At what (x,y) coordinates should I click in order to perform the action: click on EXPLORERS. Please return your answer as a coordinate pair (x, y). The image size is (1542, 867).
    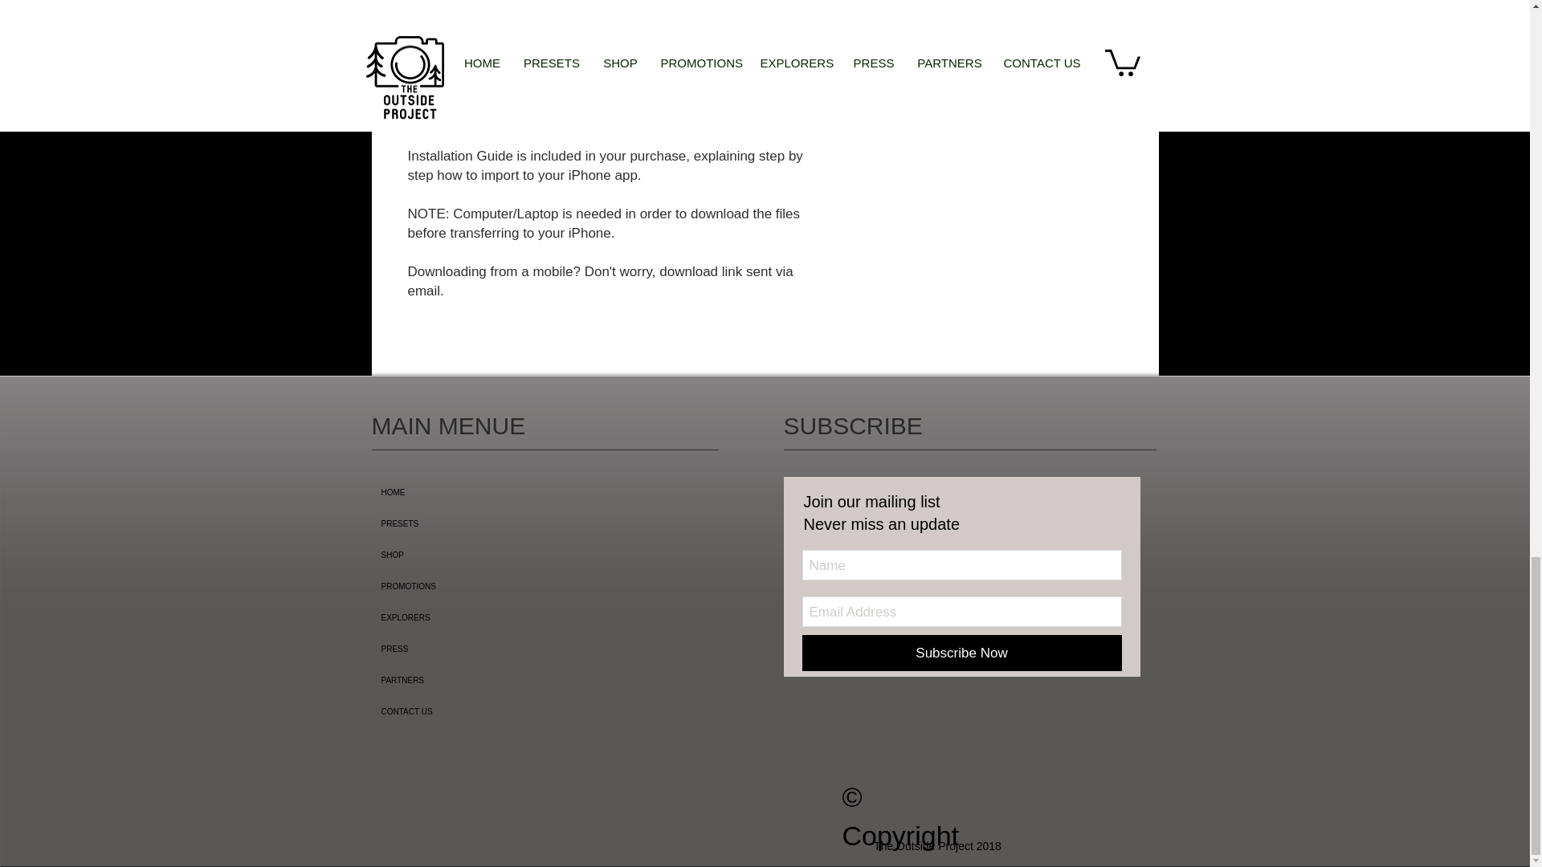
    Looking at the image, I should click on (483, 617).